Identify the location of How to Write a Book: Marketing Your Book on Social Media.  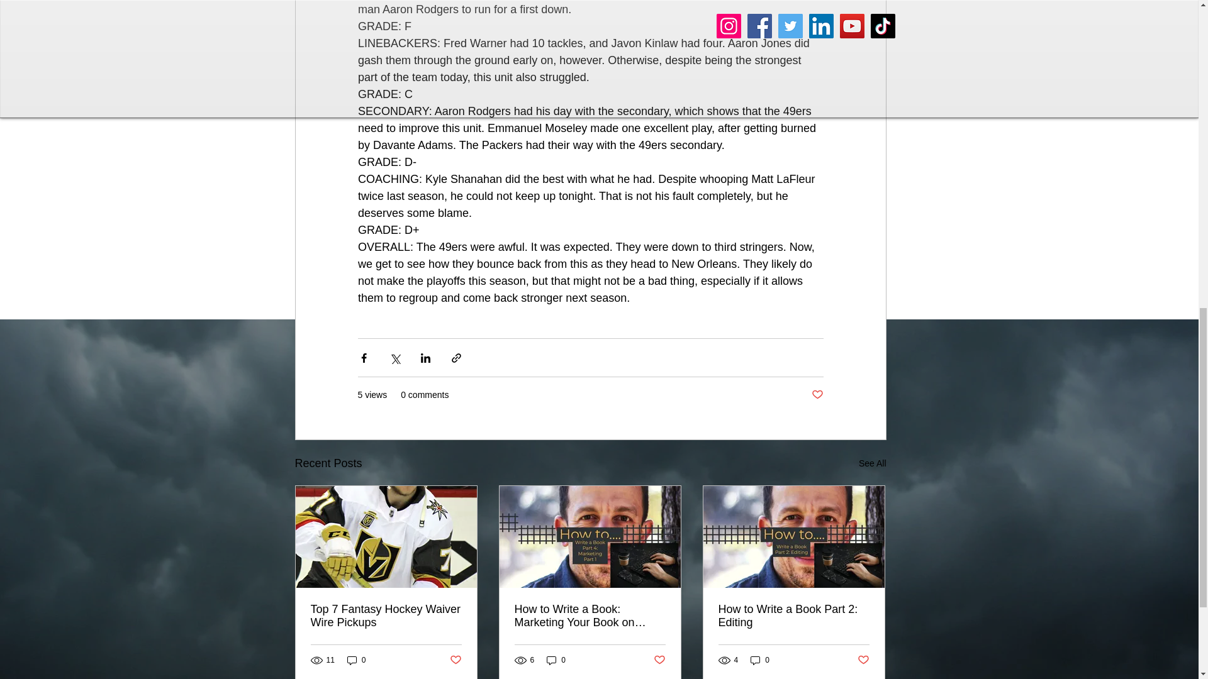
(590, 616).